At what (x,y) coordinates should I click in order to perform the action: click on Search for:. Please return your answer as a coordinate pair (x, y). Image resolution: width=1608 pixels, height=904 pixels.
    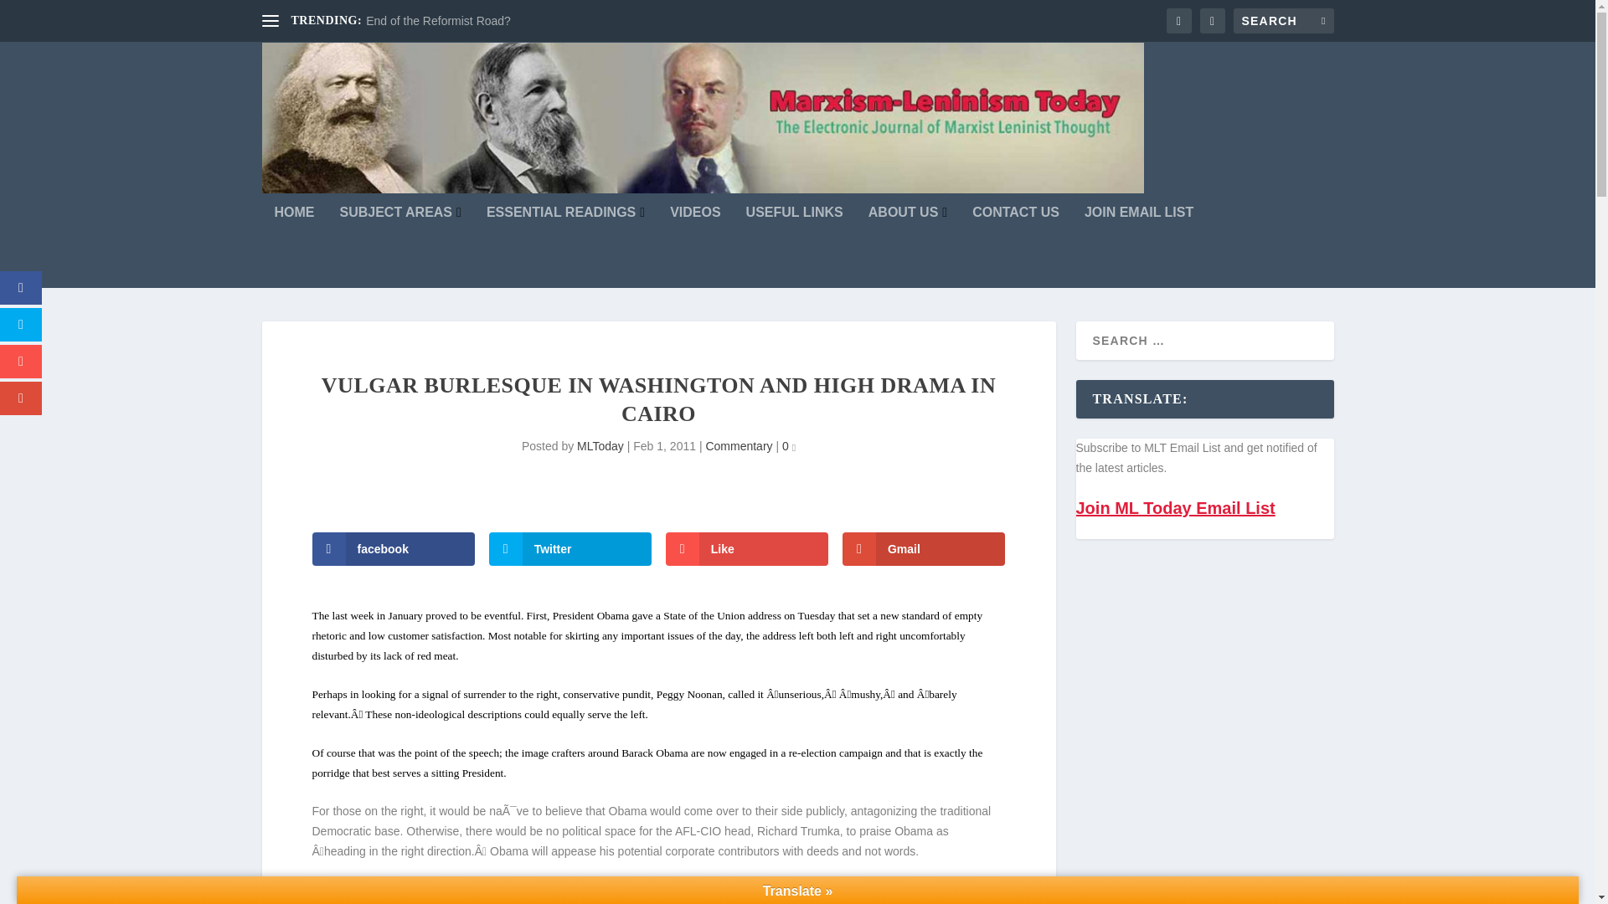
    Looking at the image, I should click on (1283, 20).